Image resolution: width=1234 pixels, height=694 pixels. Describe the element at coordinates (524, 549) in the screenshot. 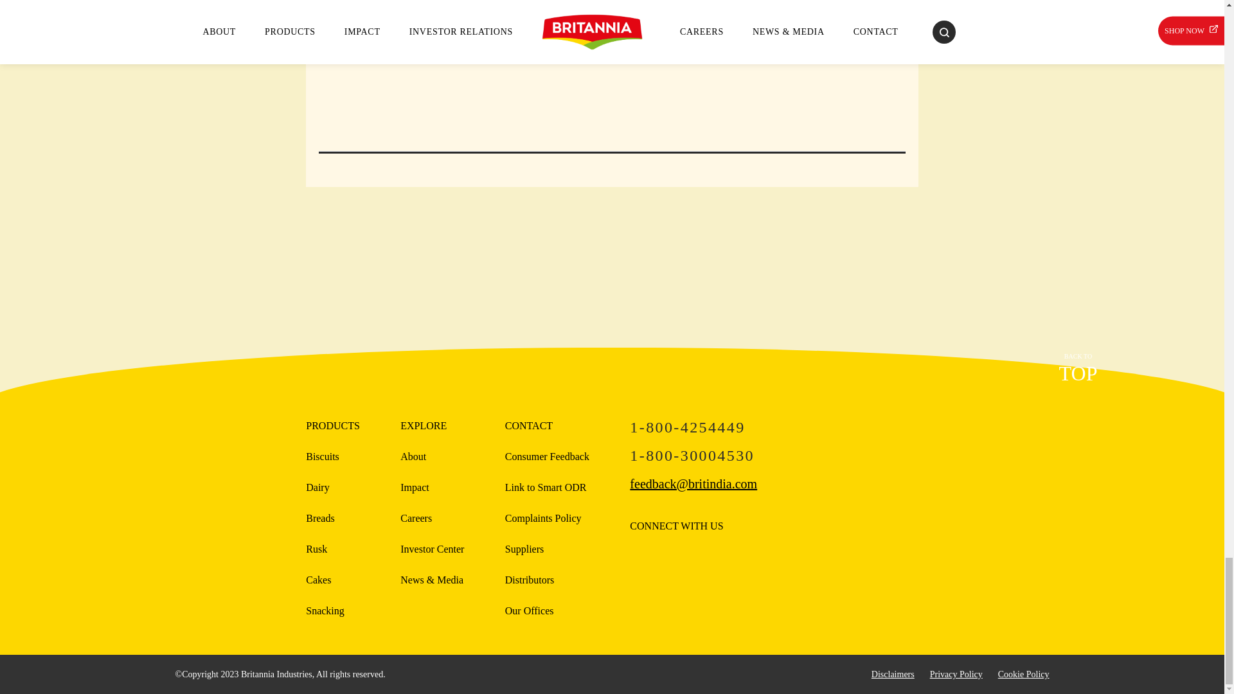

I see `Suppliers` at that location.